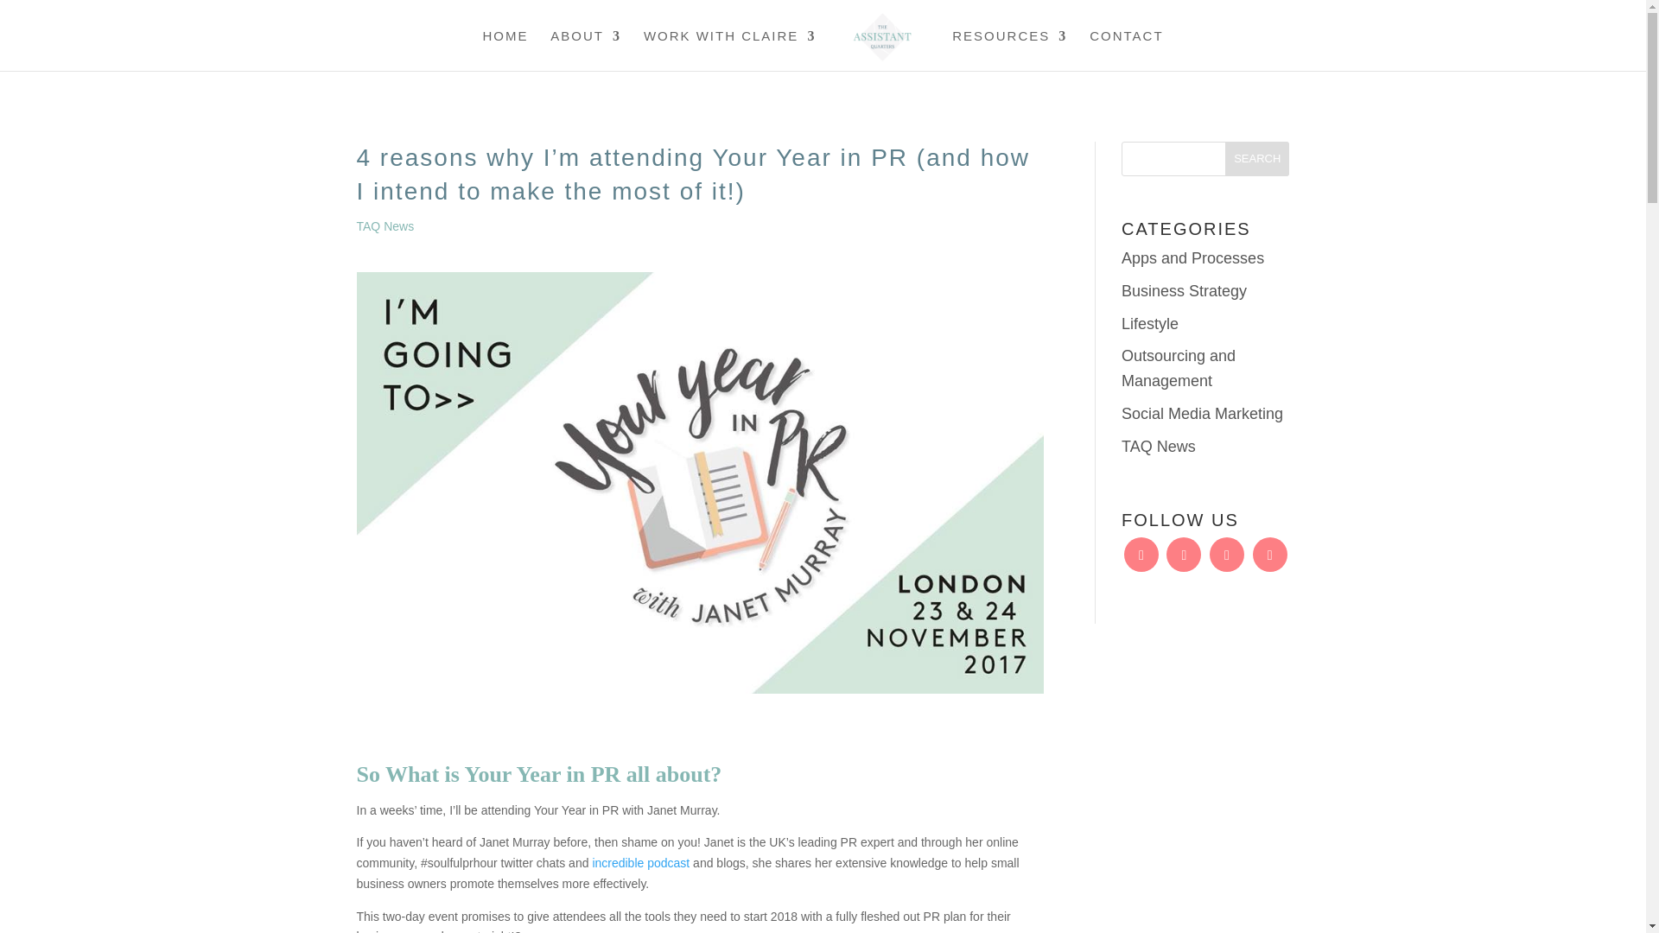 The height and width of the screenshot is (933, 1659). Describe the element at coordinates (1192, 257) in the screenshot. I see `Apps and Processes` at that location.